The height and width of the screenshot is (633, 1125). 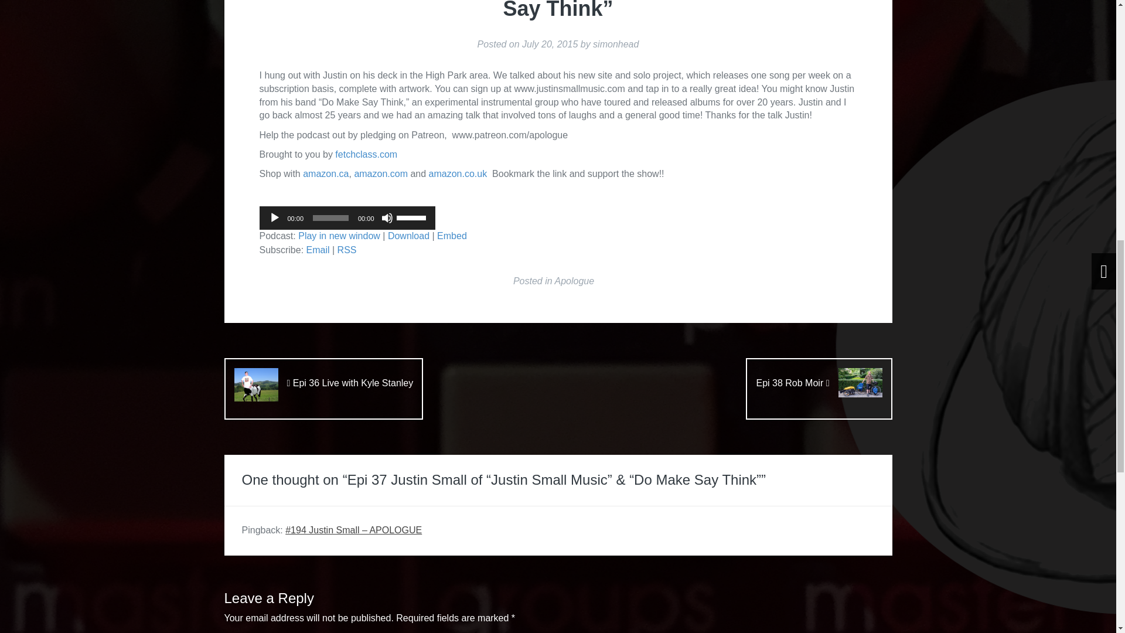 What do you see at coordinates (452, 236) in the screenshot?
I see `Embed` at bounding box center [452, 236].